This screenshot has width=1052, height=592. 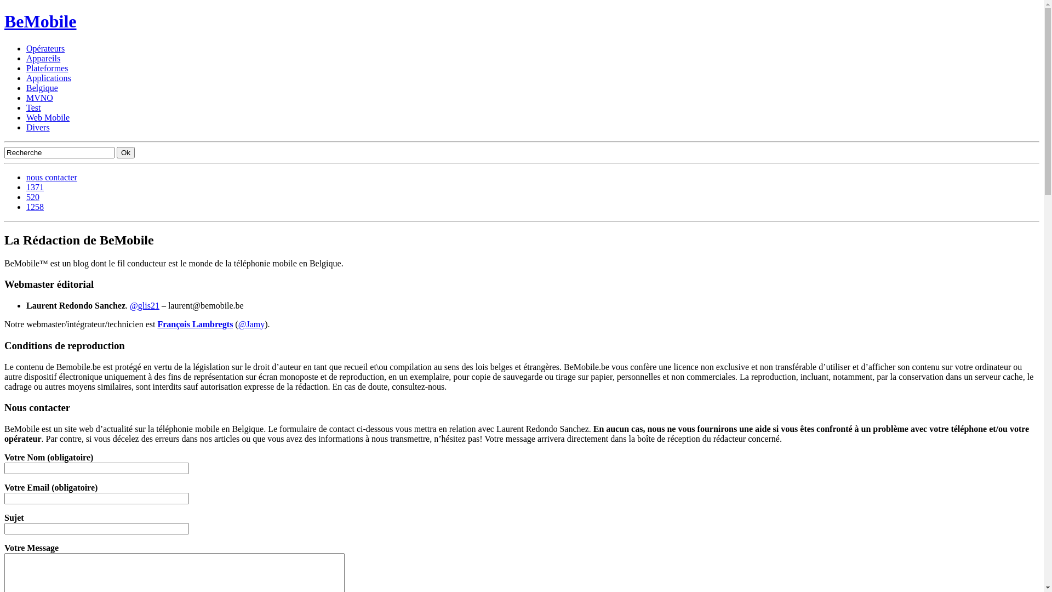 I want to click on Divers, so click(x=38, y=127).